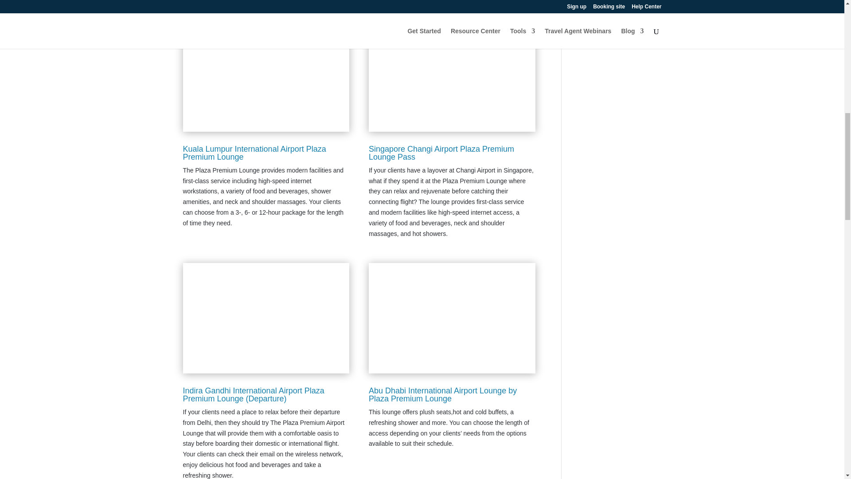 Image resolution: width=851 pixels, height=479 pixels. I want to click on Kuala Lumpur International Airport Plaza Premium Lounge, so click(254, 153).